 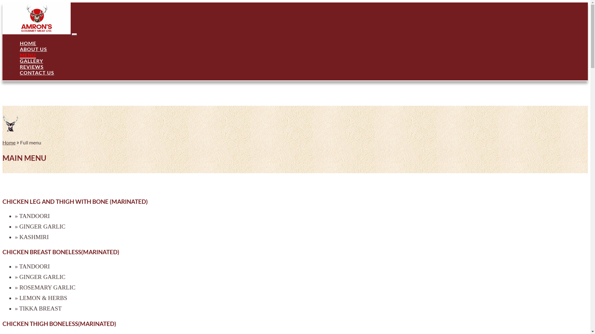 What do you see at coordinates (9, 142) in the screenshot?
I see `Home` at bounding box center [9, 142].